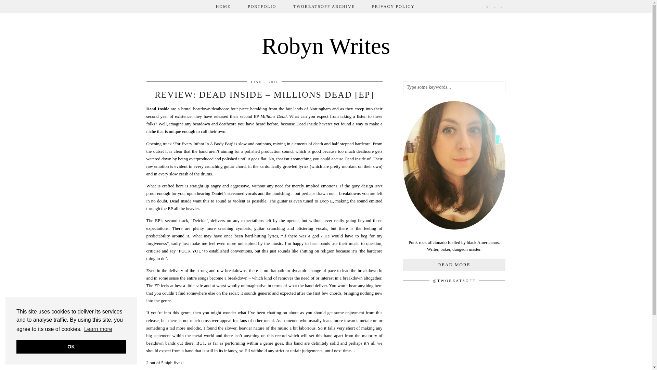 The image size is (657, 370). What do you see at coordinates (71, 347) in the screenshot?
I see `OK` at bounding box center [71, 347].